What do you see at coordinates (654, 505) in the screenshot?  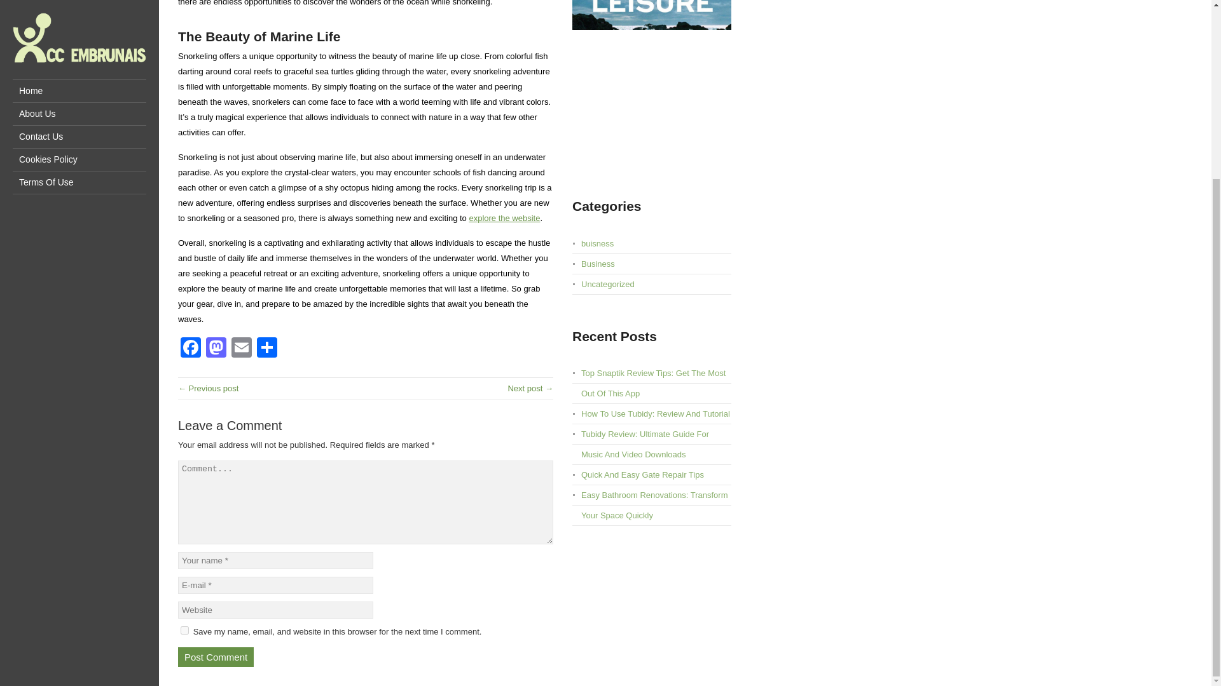 I see `Easy Bathroom Renovations: Transform Your Space Quickly` at bounding box center [654, 505].